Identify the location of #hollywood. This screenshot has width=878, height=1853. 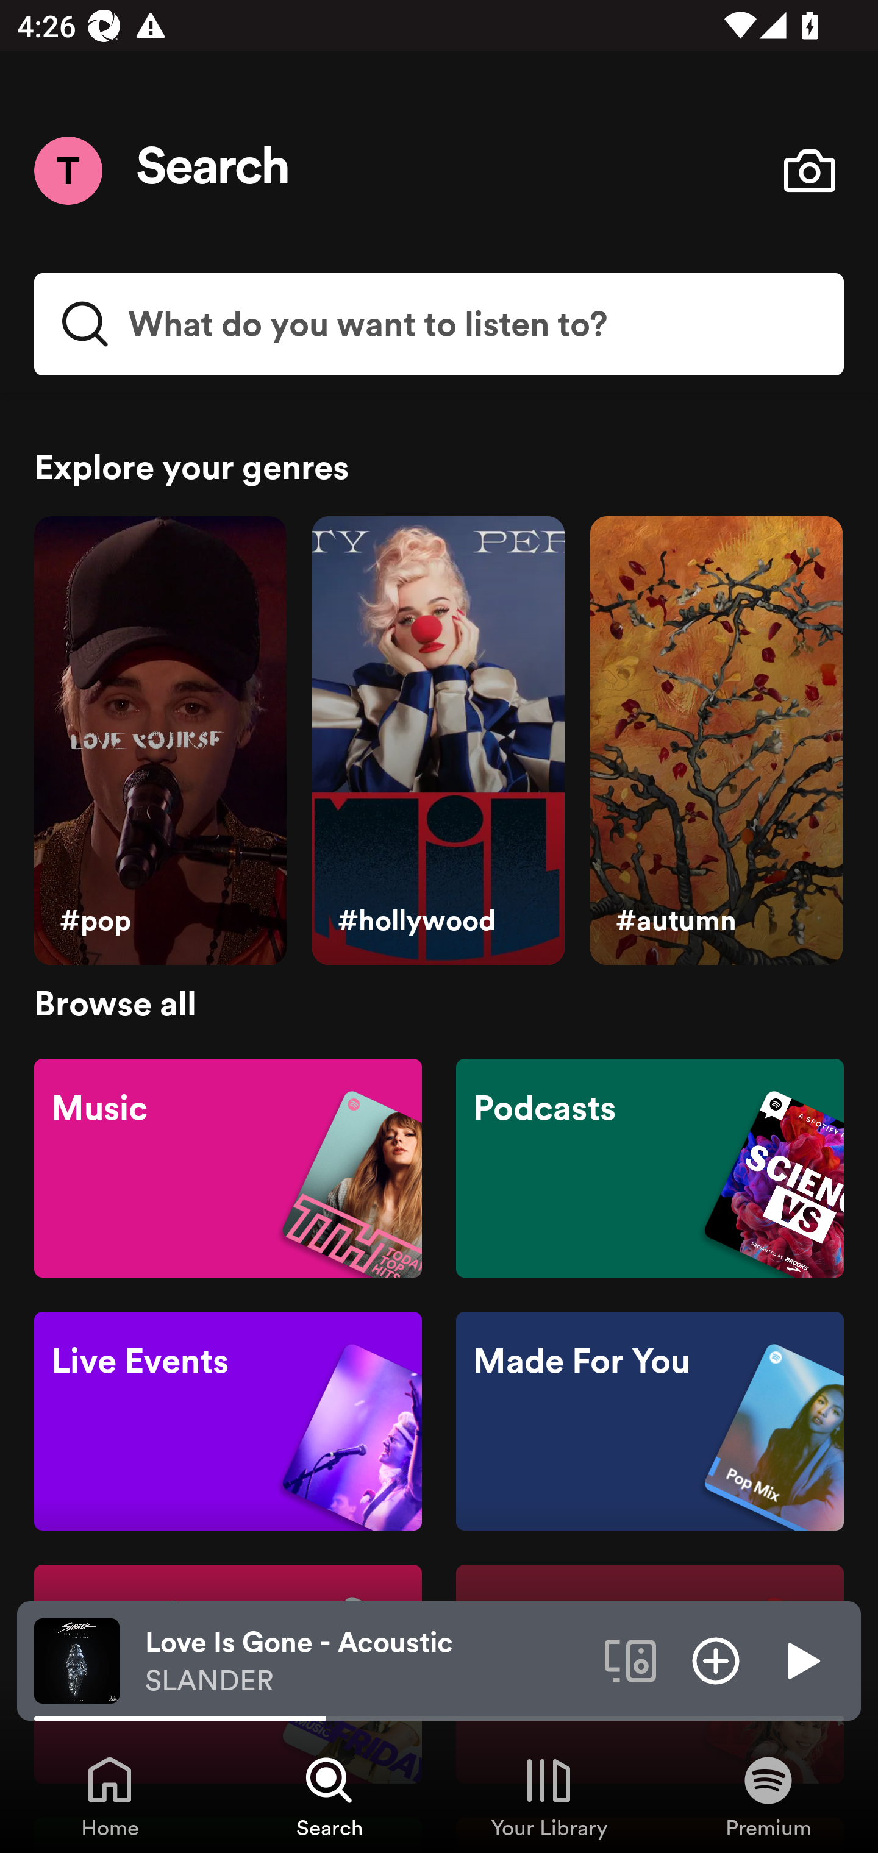
(438, 741).